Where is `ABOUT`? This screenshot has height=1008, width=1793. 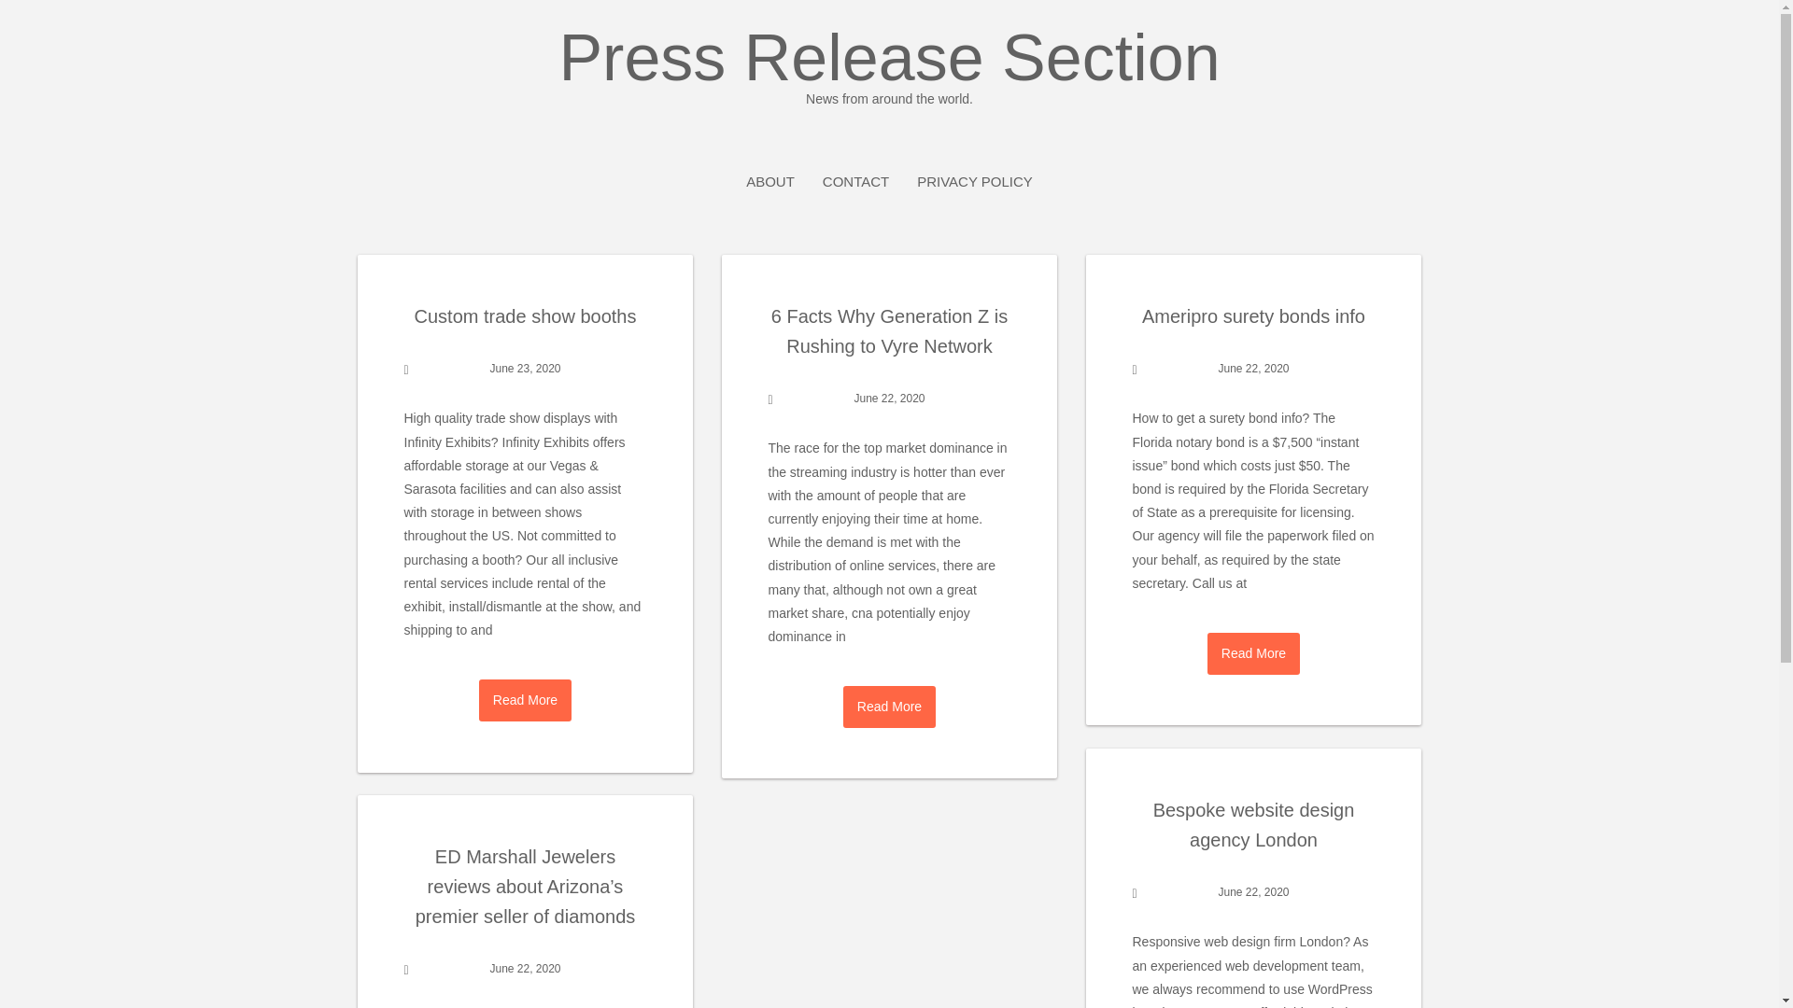
ABOUT is located at coordinates (769, 181).